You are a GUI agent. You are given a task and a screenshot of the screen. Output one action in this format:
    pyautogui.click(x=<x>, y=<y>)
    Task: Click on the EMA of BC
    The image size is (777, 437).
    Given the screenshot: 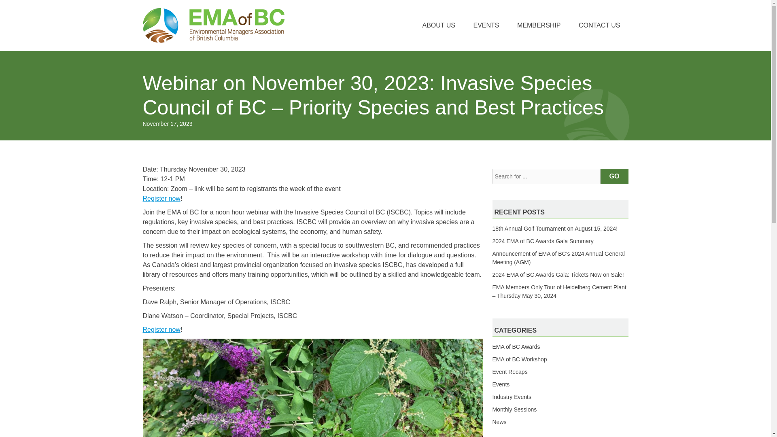 What is the action you would take?
    pyautogui.click(x=213, y=25)
    